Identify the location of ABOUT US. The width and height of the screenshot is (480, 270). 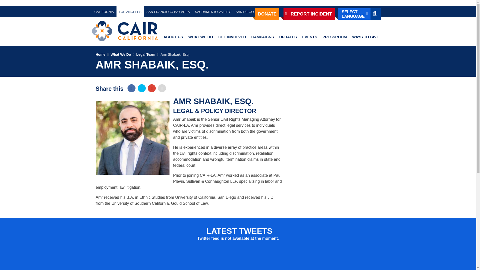
(173, 37).